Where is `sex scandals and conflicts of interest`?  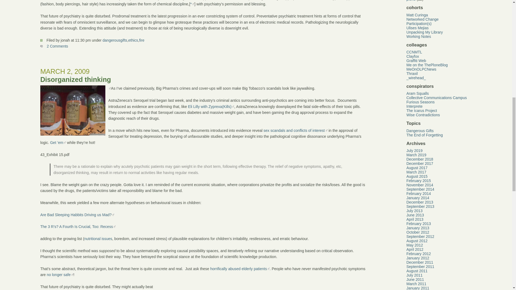 sex scandals and conflicts of interest is located at coordinates (295, 130).